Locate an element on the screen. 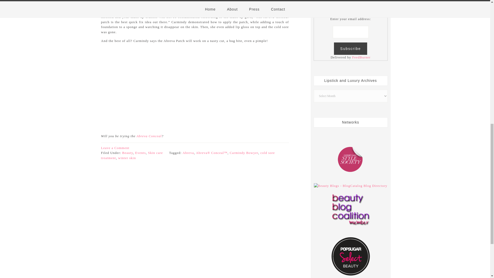  Subscribe is located at coordinates (350, 48).